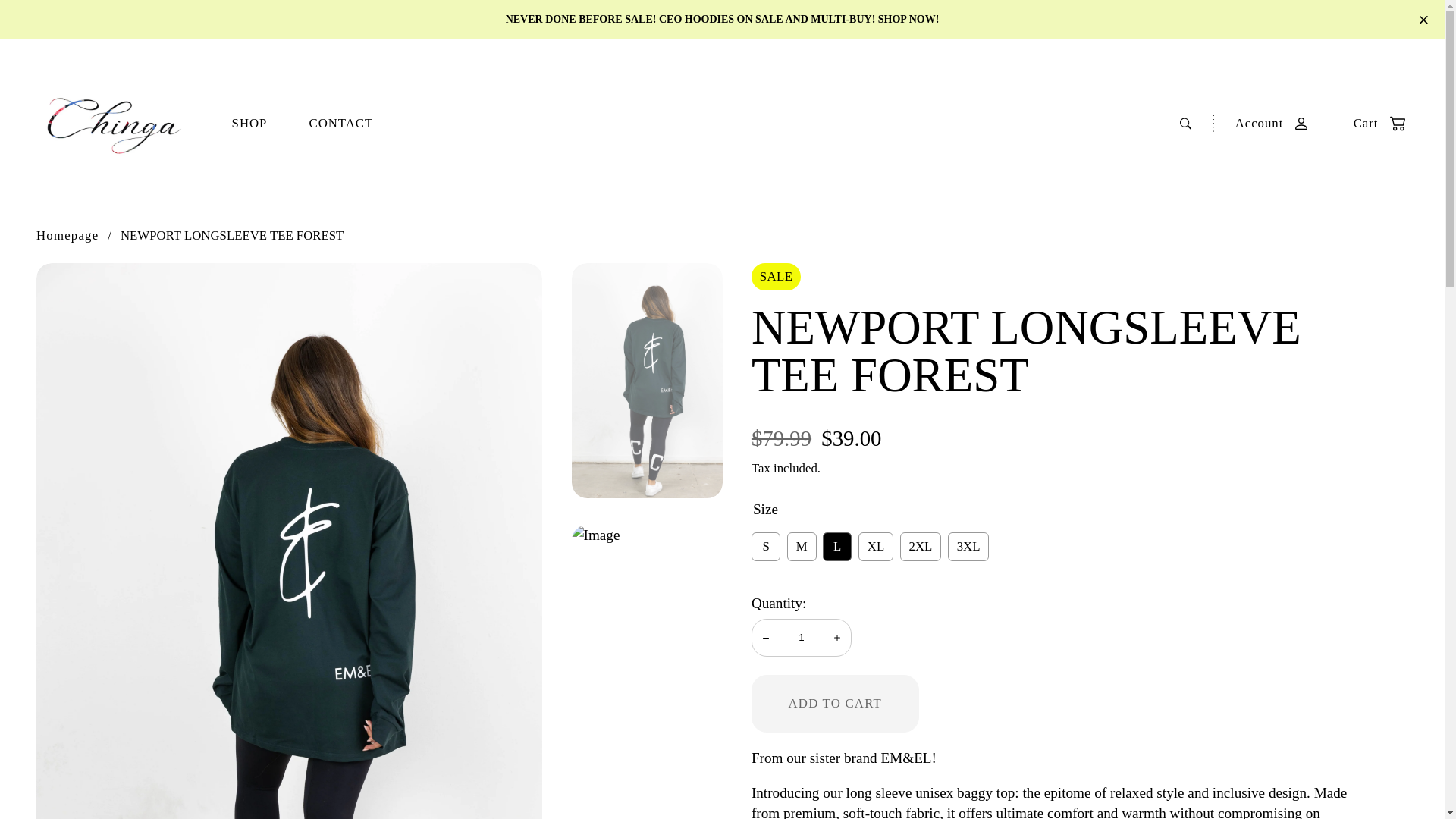 The image size is (1456, 819). I want to click on XL, so click(876, 546).